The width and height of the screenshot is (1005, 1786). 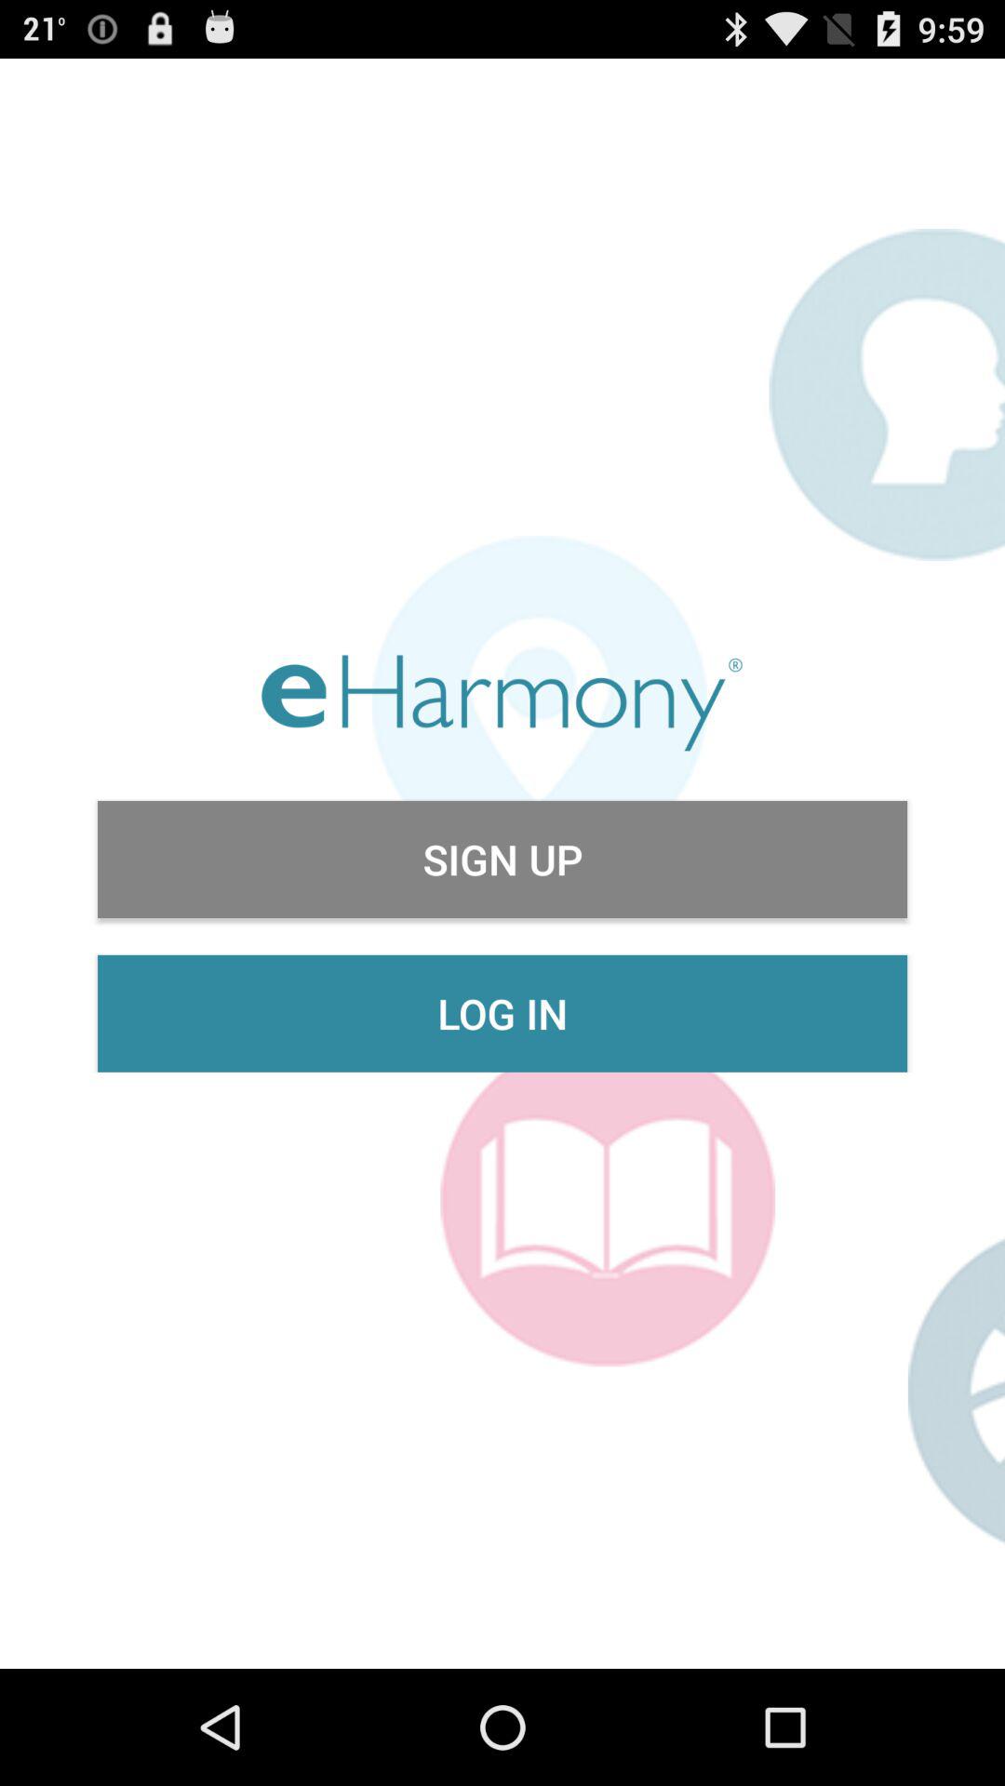 I want to click on launch icon above log in item, so click(x=502, y=860).